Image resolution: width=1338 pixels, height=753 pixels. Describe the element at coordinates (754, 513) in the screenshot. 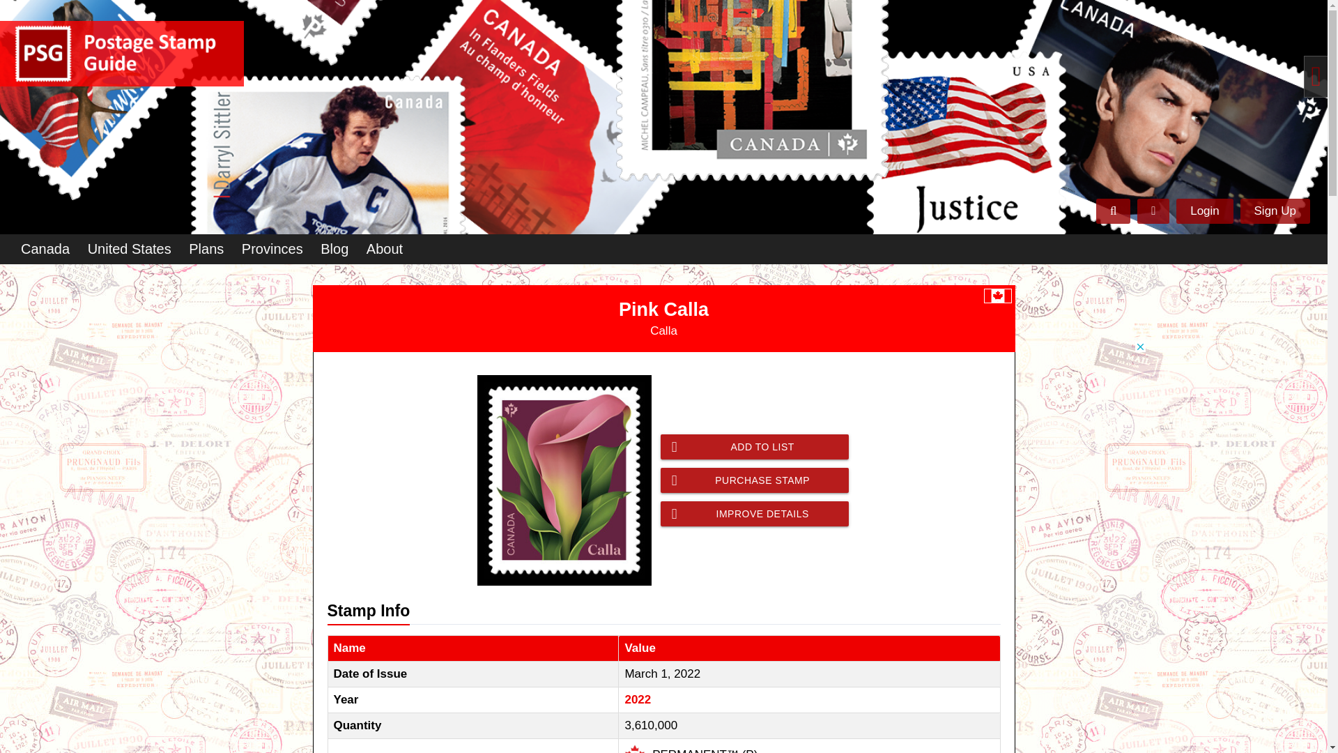

I see `IMPROVE DETAILS` at that location.